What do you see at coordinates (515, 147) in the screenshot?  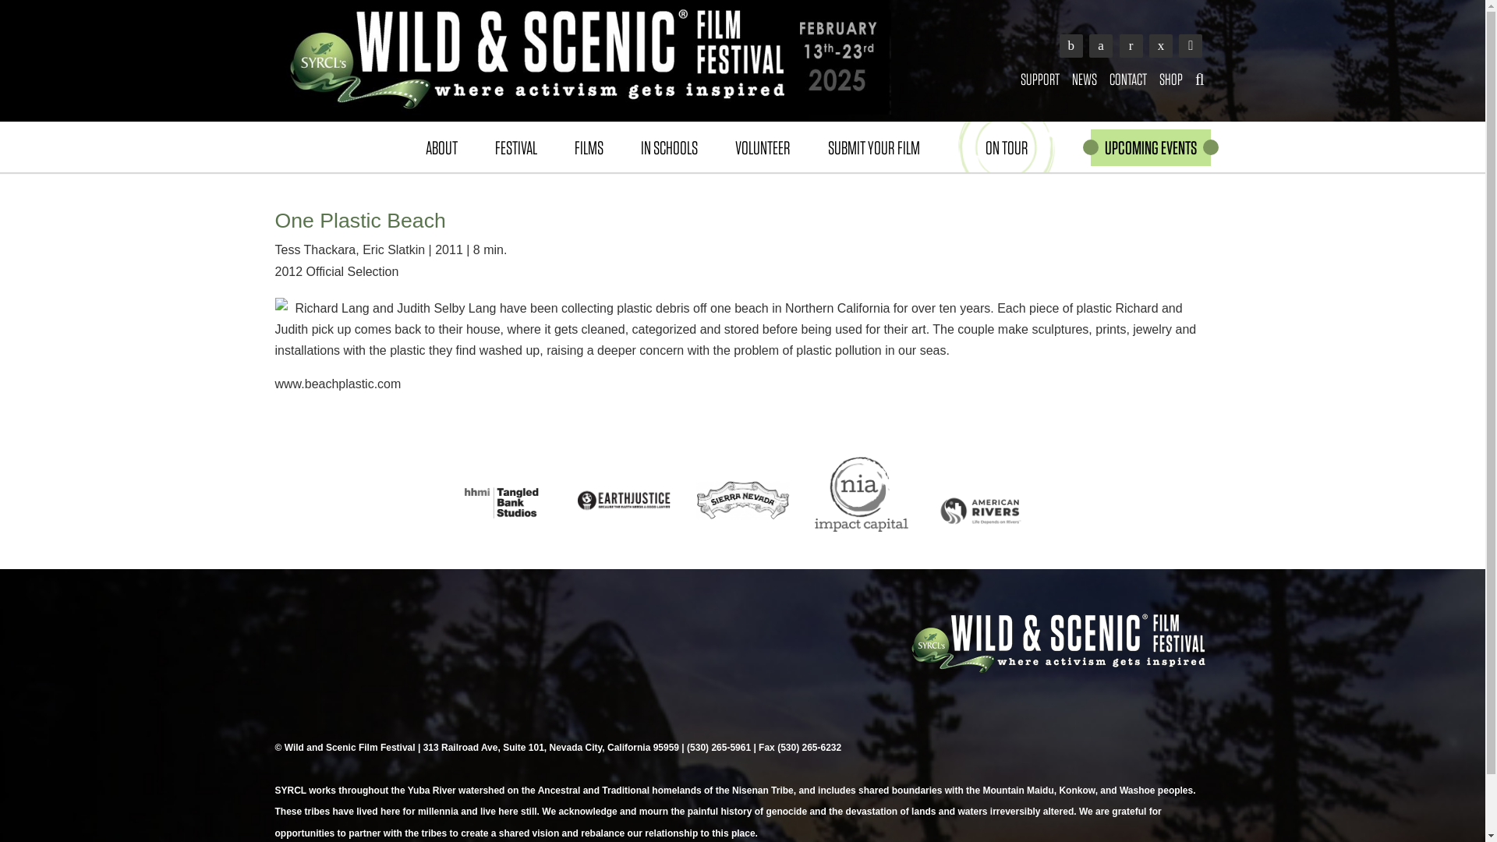 I see `FESTIVAL` at bounding box center [515, 147].